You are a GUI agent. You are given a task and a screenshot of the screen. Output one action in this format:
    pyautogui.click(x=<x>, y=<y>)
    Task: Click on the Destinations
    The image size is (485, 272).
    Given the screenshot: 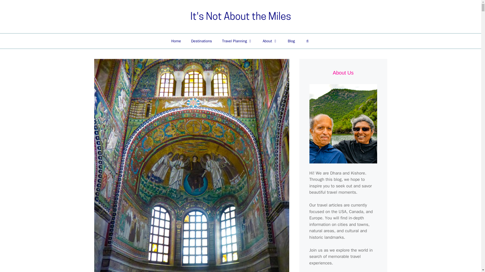 What is the action you would take?
    pyautogui.click(x=201, y=41)
    